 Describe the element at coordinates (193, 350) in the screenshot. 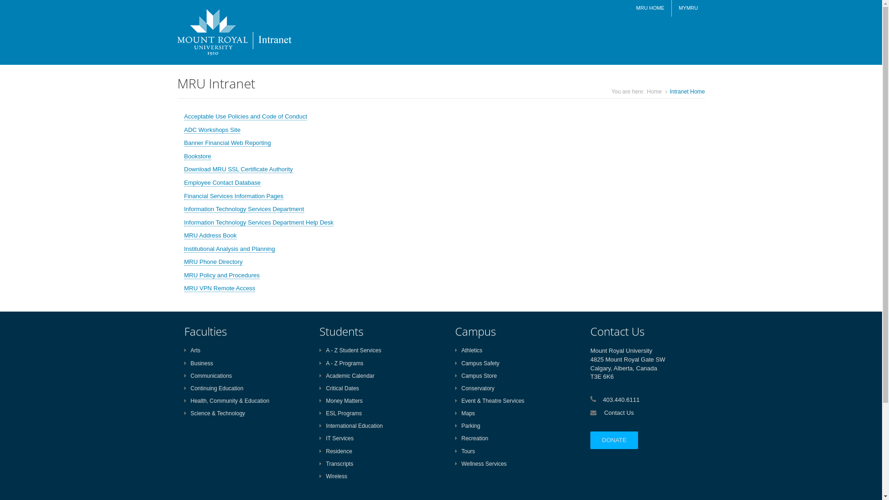

I see `Arts` at that location.